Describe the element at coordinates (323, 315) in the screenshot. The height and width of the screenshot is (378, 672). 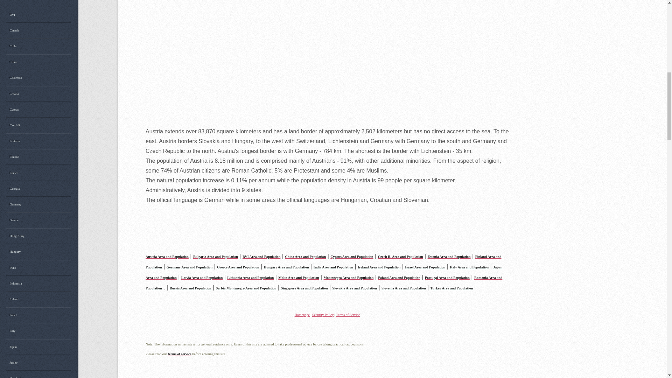
I see `Security Policy` at that location.